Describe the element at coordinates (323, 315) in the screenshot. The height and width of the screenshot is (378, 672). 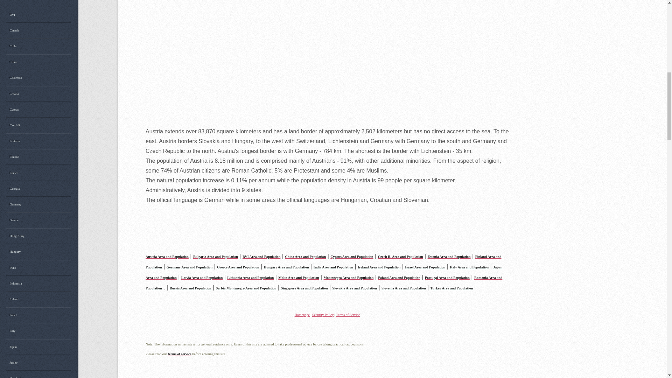
I see `Security Policy` at that location.